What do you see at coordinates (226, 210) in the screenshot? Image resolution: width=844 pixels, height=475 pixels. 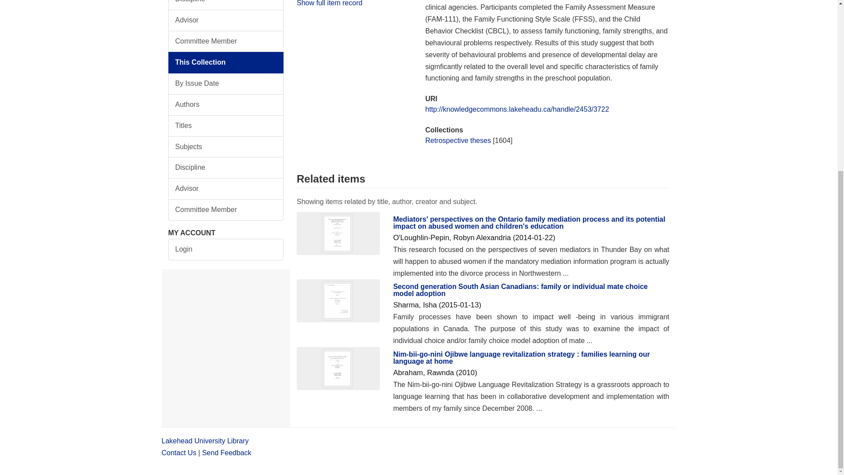 I see `Committee Member` at bounding box center [226, 210].